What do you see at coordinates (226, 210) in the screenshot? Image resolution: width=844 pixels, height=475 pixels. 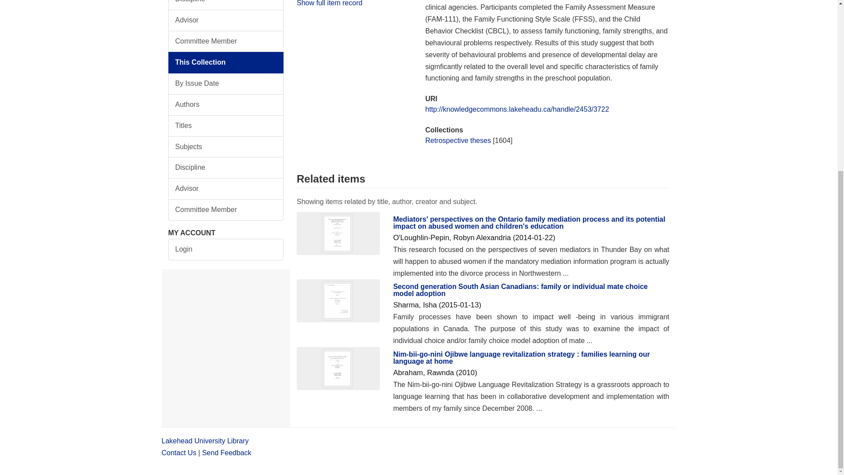 I see `Committee Member` at bounding box center [226, 210].